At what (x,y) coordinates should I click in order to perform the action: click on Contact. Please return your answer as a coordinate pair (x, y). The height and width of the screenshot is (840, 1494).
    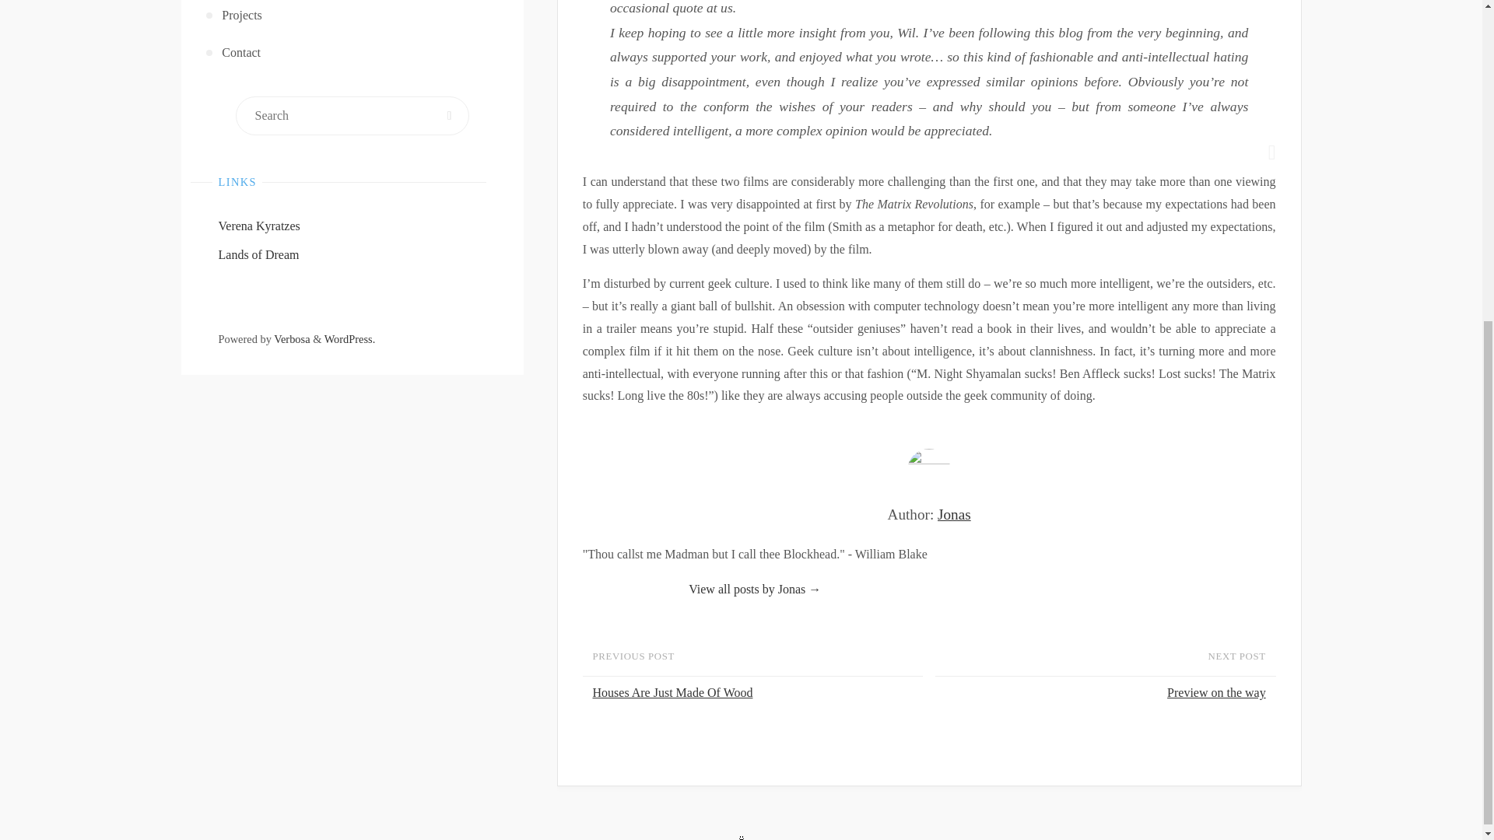
    Looking at the image, I should click on (353, 53).